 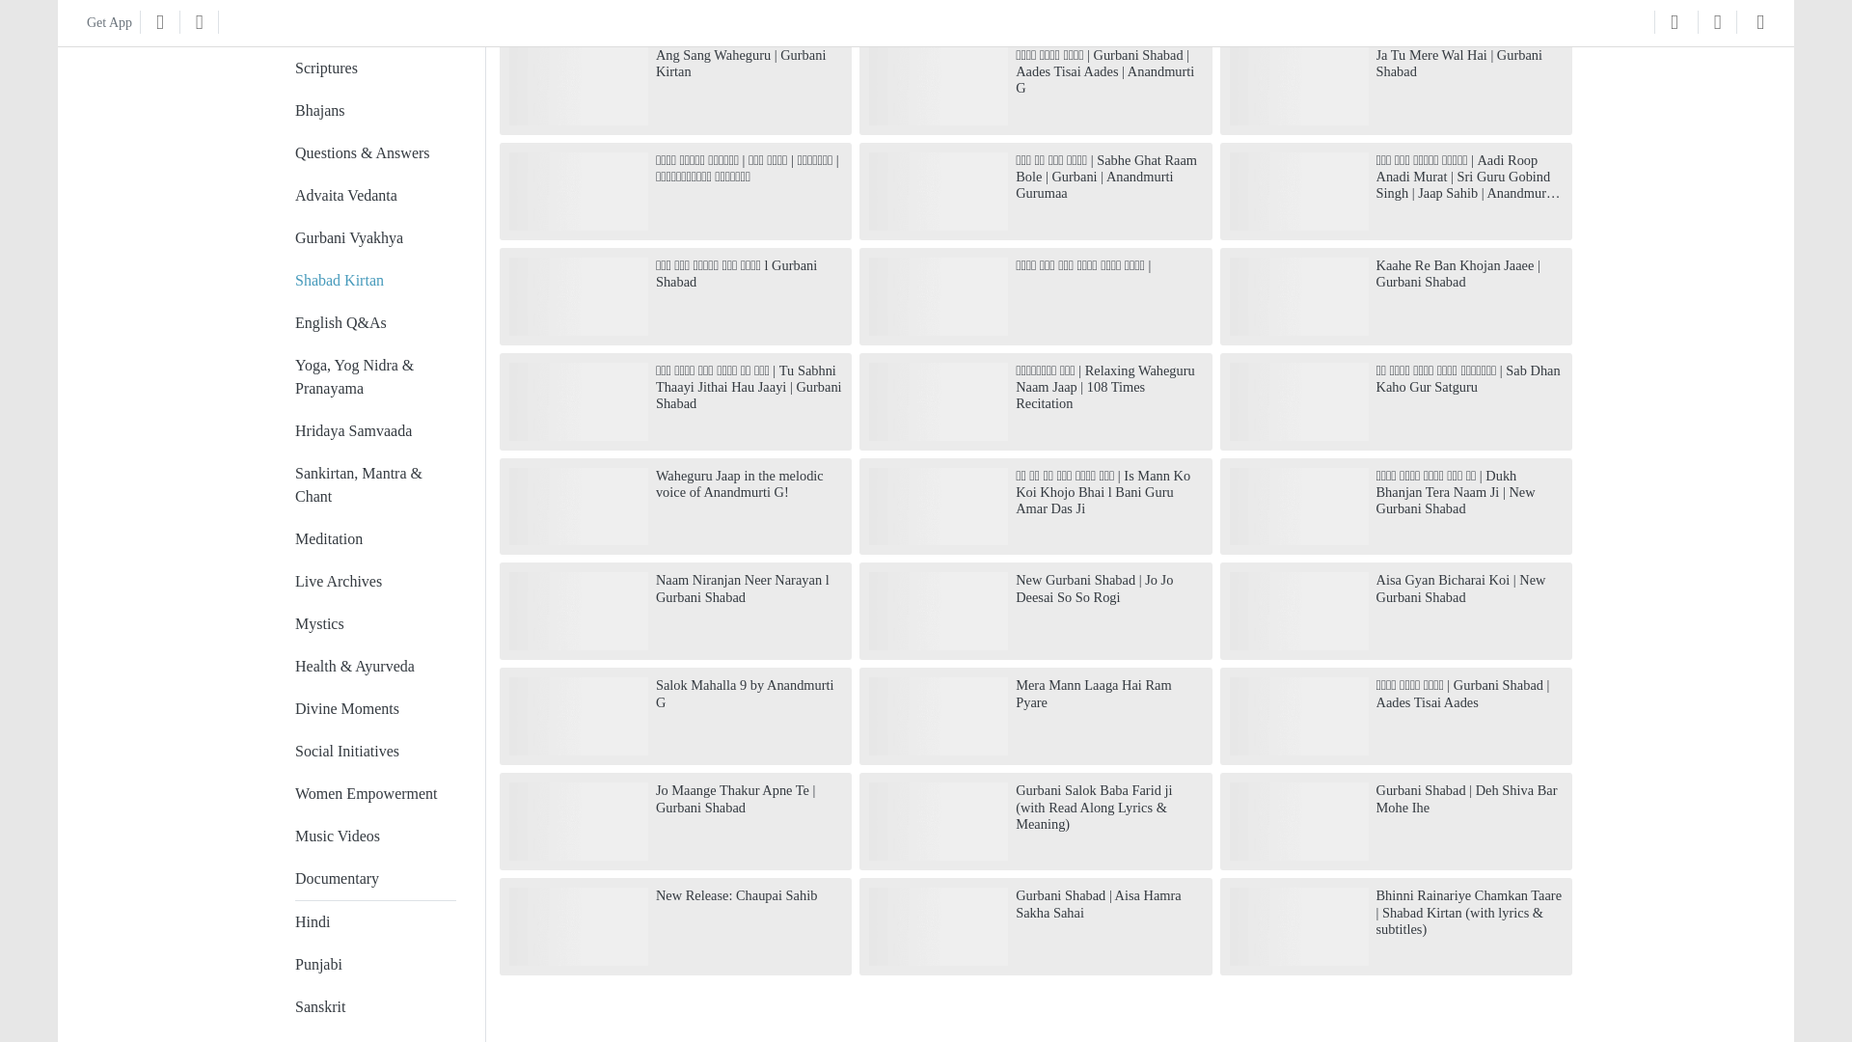 What do you see at coordinates (374, 2) in the screenshot?
I see `871 videos` at bounding box center [374, 2].